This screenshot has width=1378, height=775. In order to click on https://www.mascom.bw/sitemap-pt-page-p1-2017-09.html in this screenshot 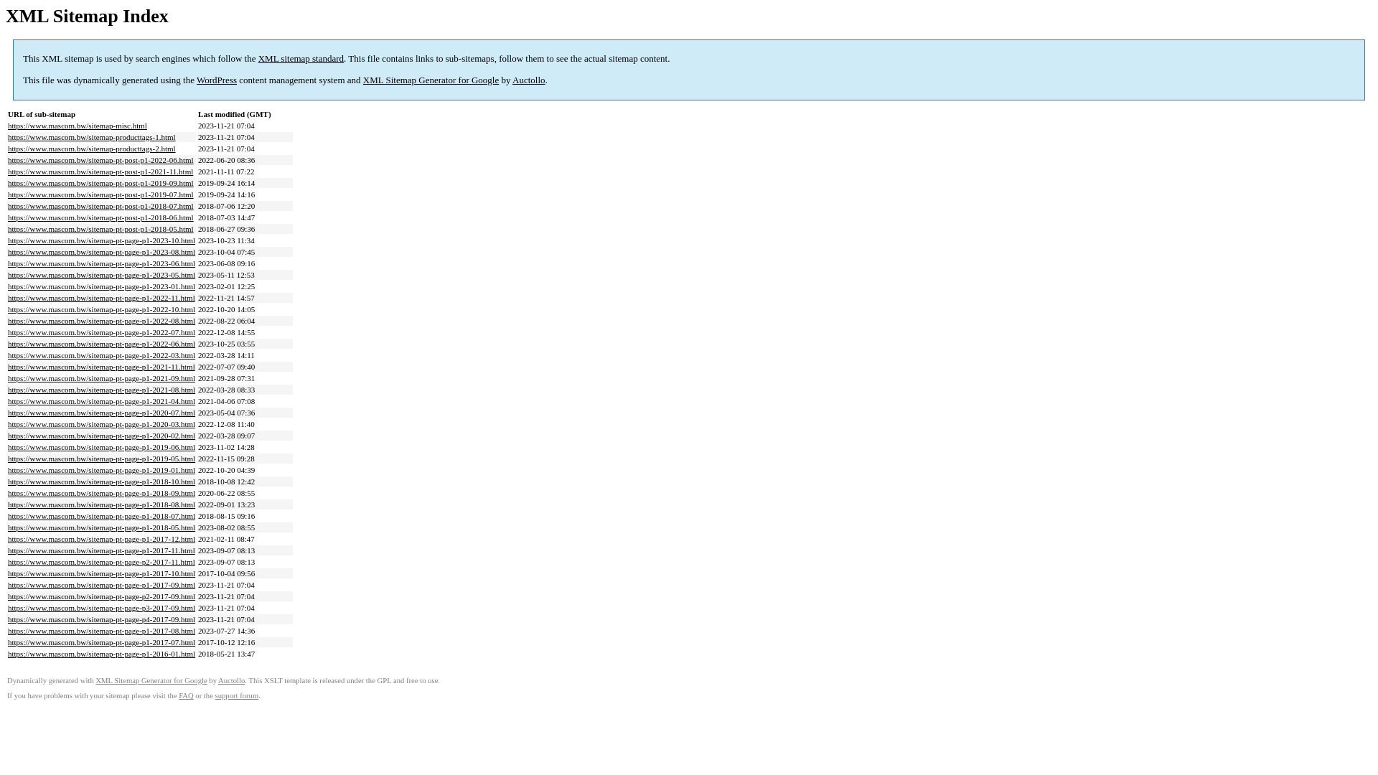, I will do `click(102, 585)`.